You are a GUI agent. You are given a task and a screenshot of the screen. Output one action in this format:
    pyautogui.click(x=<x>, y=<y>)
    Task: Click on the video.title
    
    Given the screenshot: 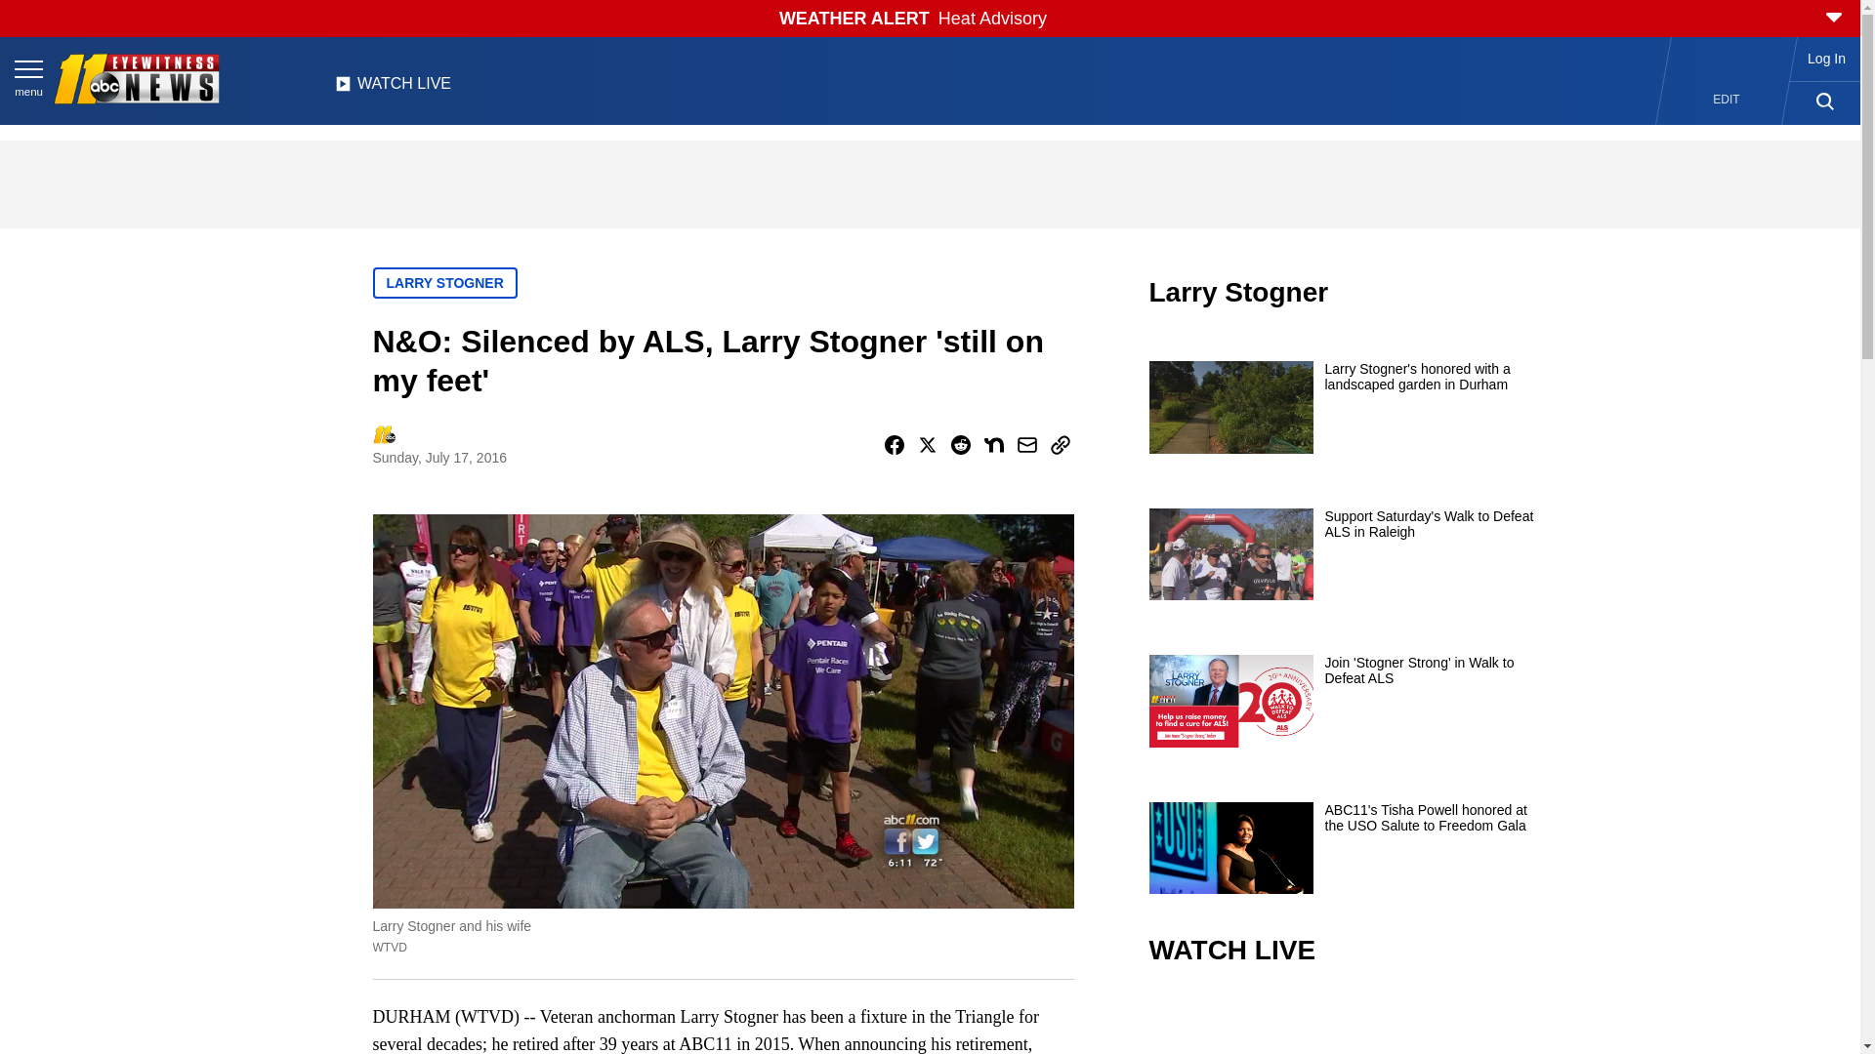 What is the action you would take?
    pyautogui.click(x=1344, y=1025)
    